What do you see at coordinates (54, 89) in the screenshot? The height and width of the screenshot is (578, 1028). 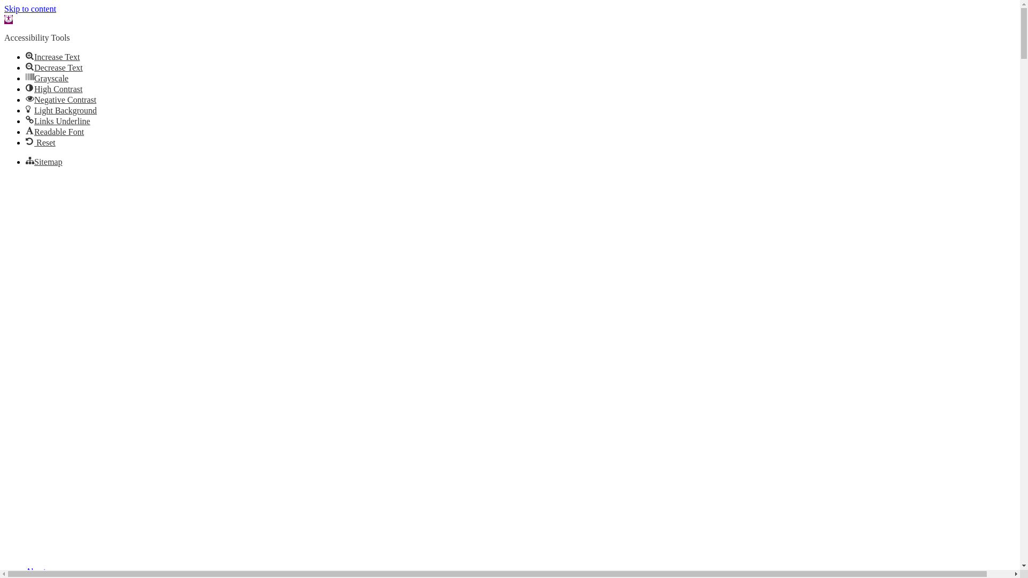 I see `High ContrastHigh Contrast` at bounding box center [54, 89].